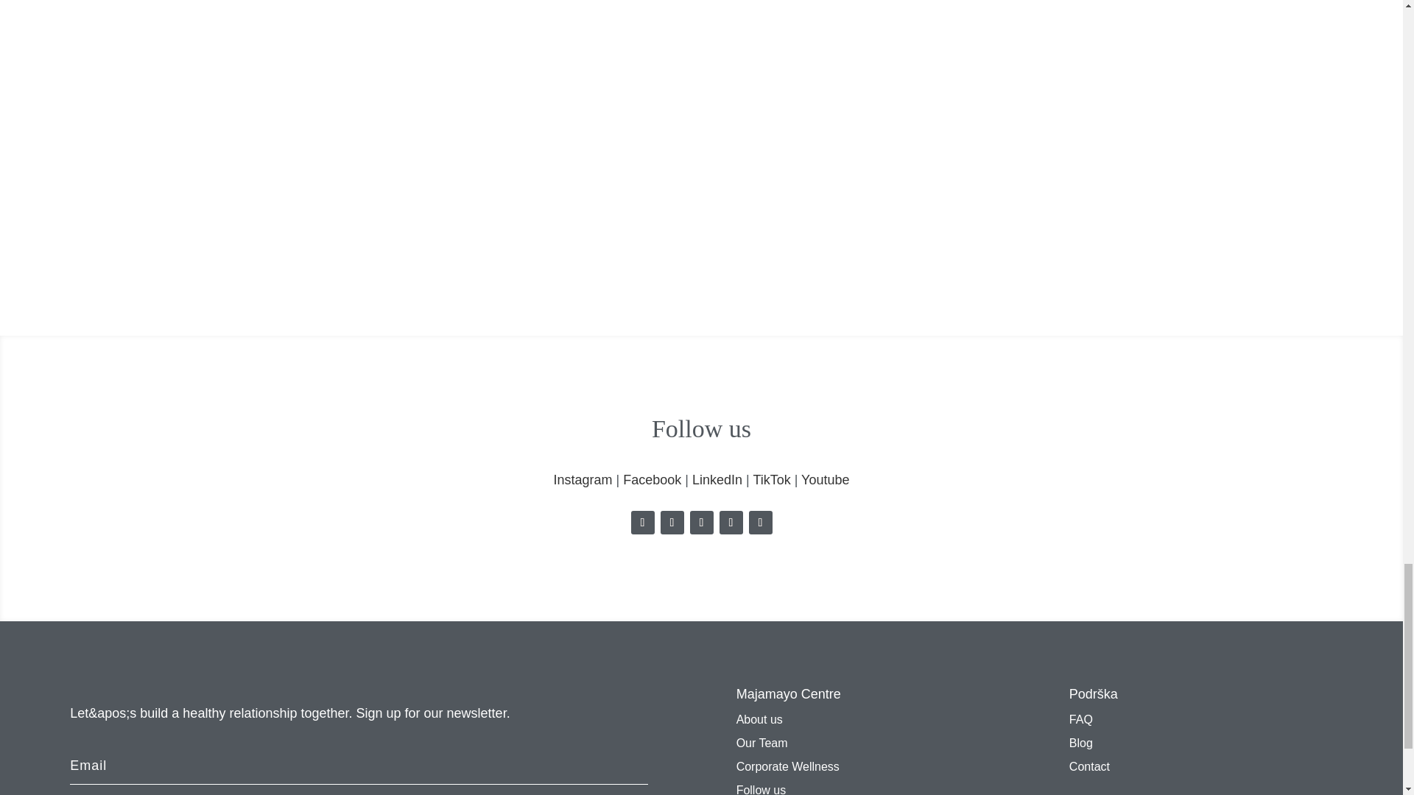 Image resolution: width=1414 pixels, height=795 pixels. What do you see at coordinates (582, 480) in the screenshot?
I see `Instagram` at bounding box center [582, 480].